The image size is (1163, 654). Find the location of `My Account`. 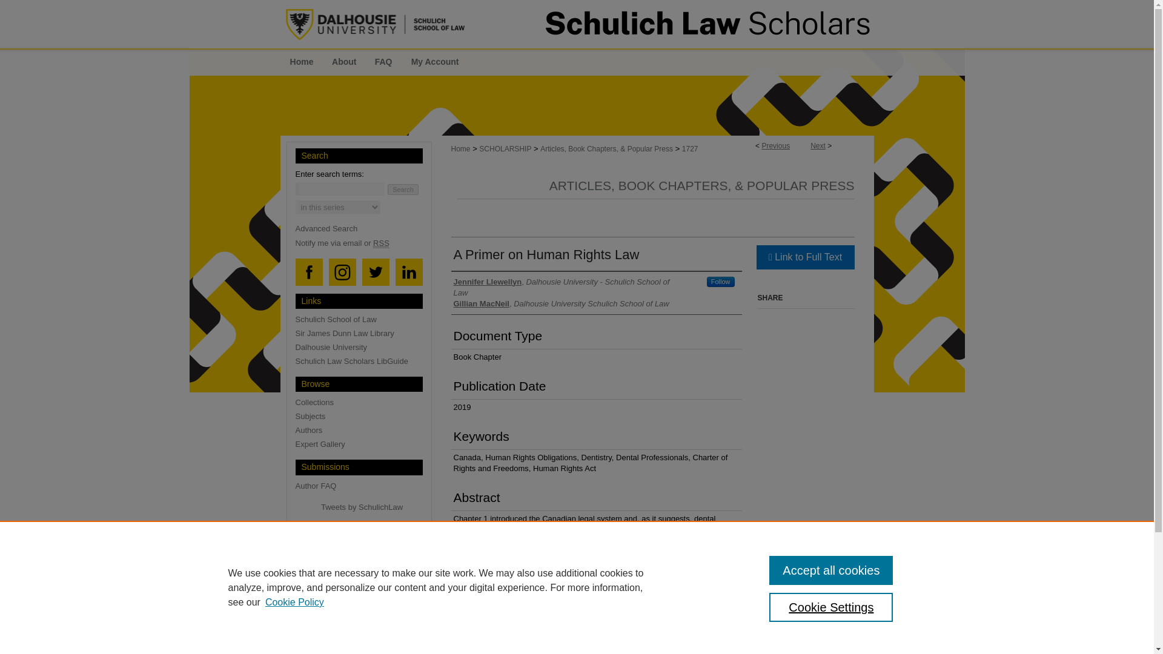

My Account is located at coordinates (435, 62).